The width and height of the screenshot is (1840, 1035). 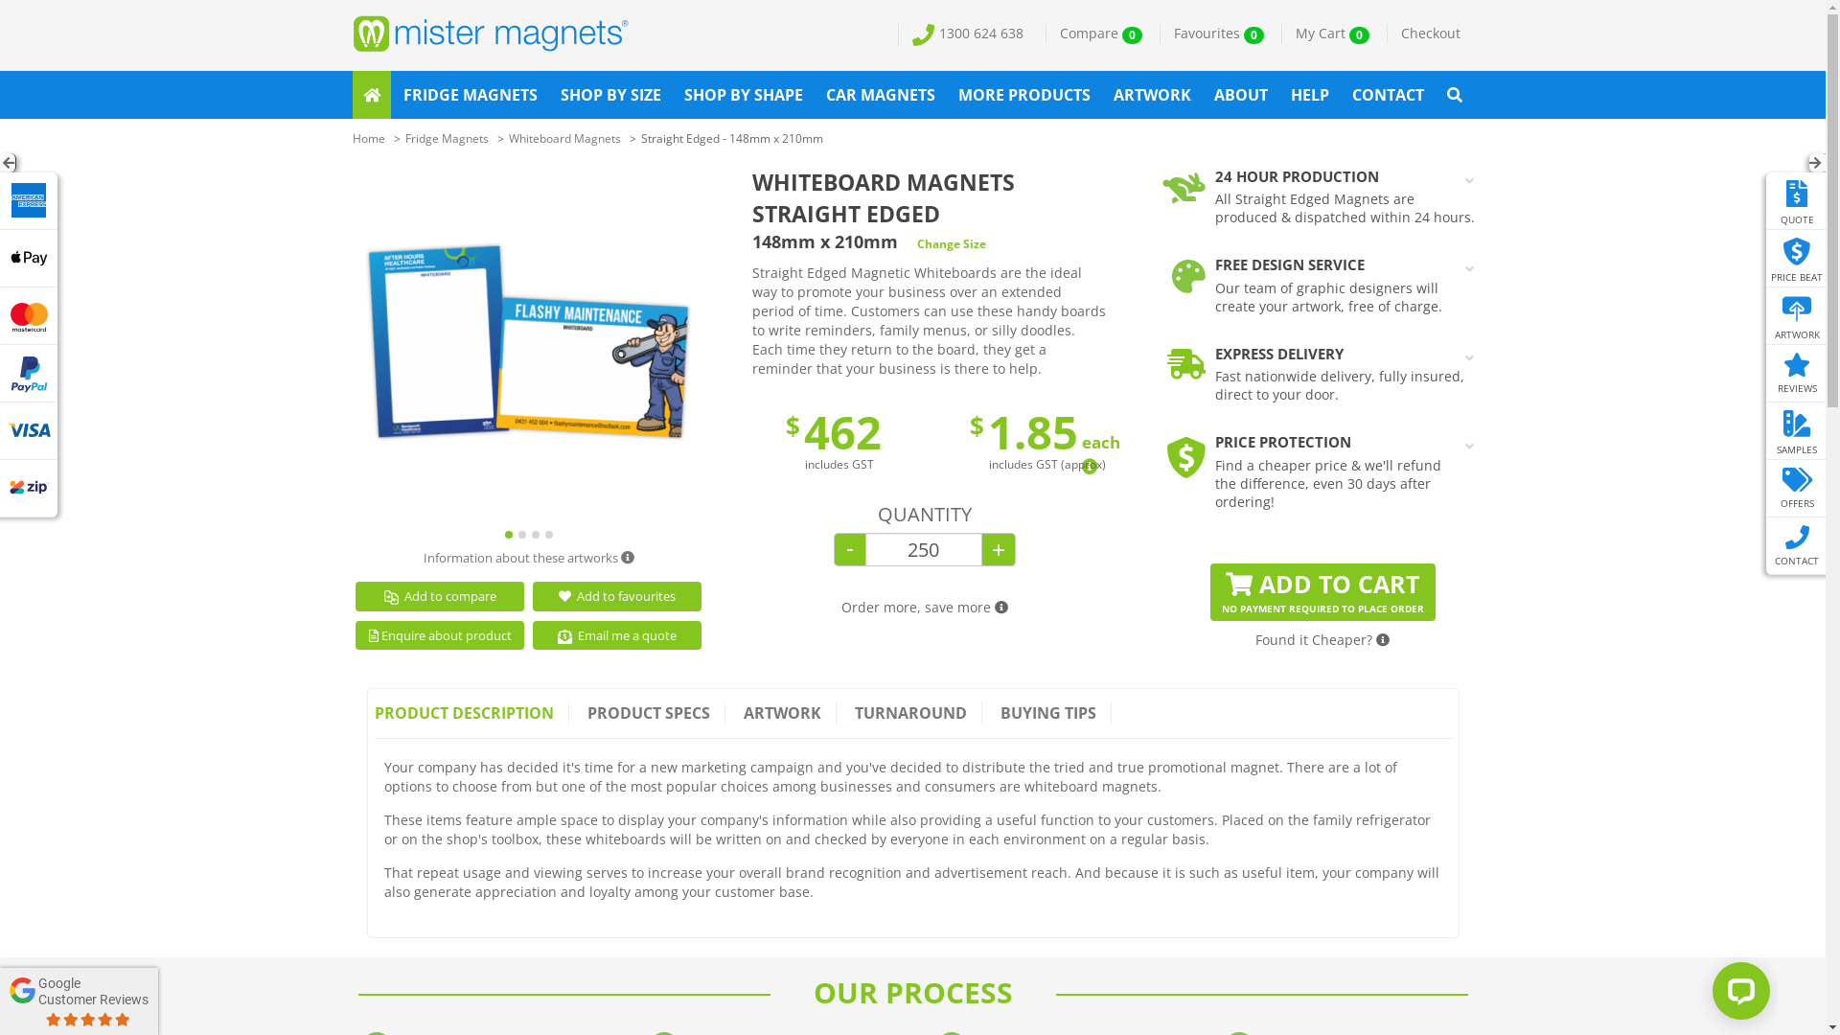 I want to click on PRODUCT DESCRIPTION, so click(x=471, y=713).